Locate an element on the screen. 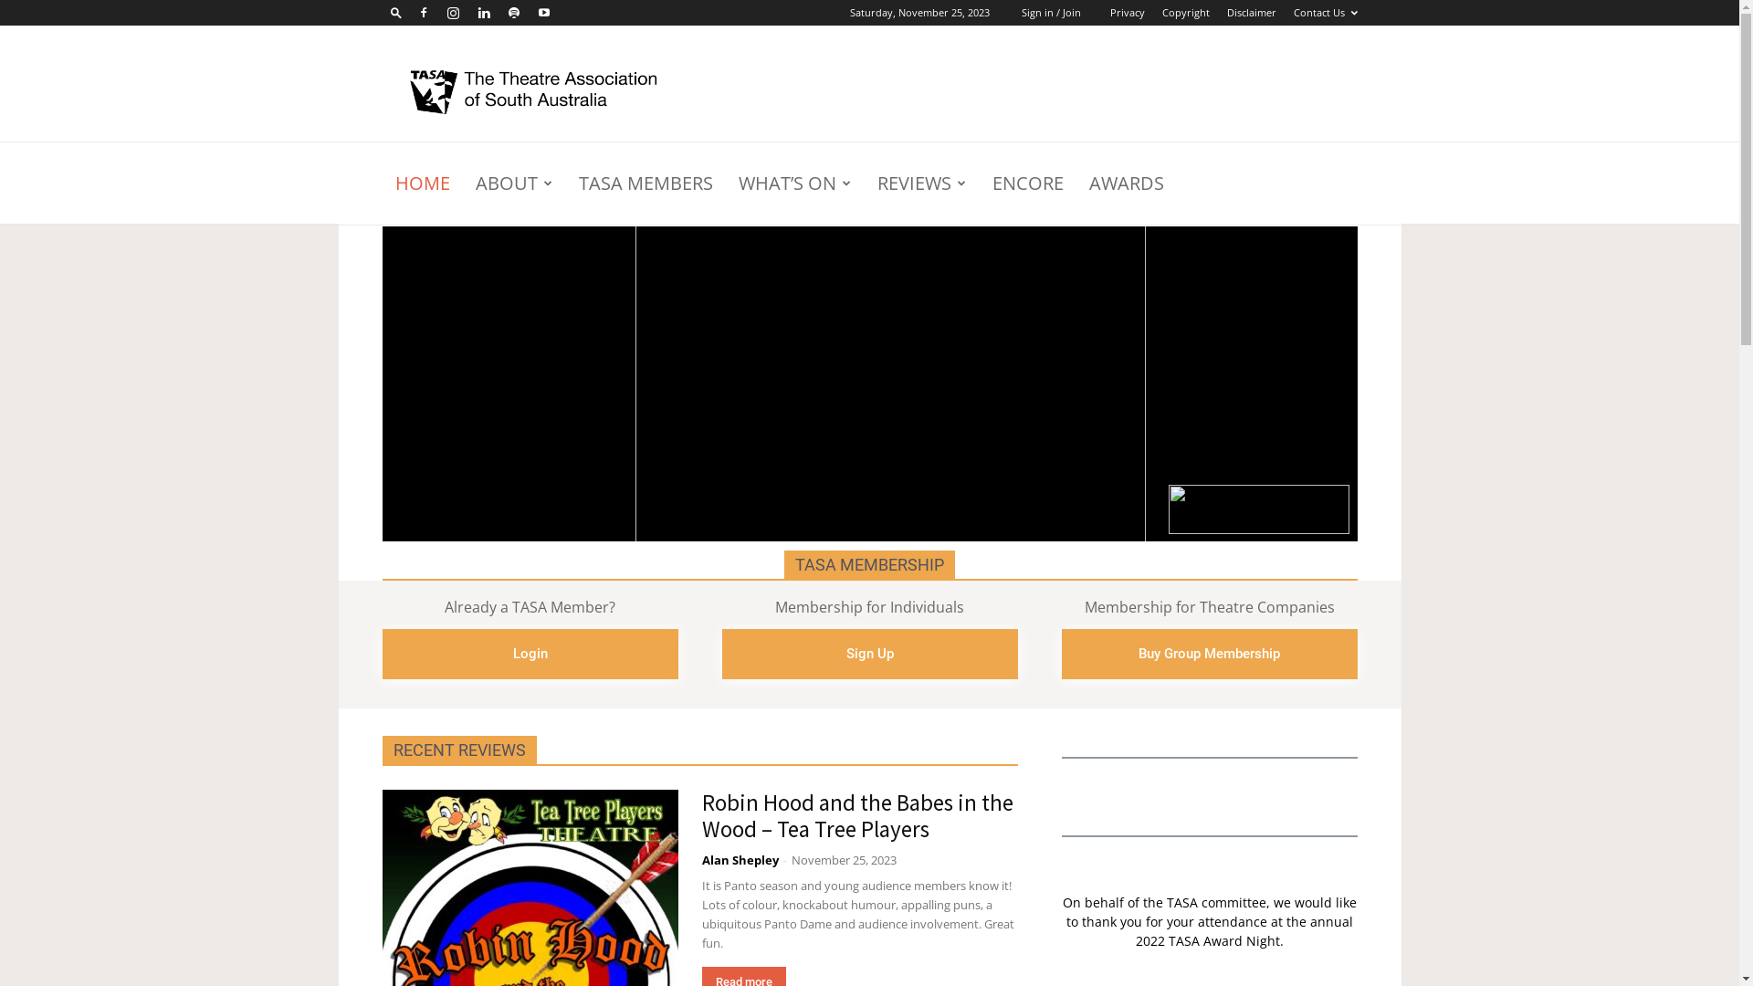  TASA was established in 1985 is located at coordinates (537, 93).